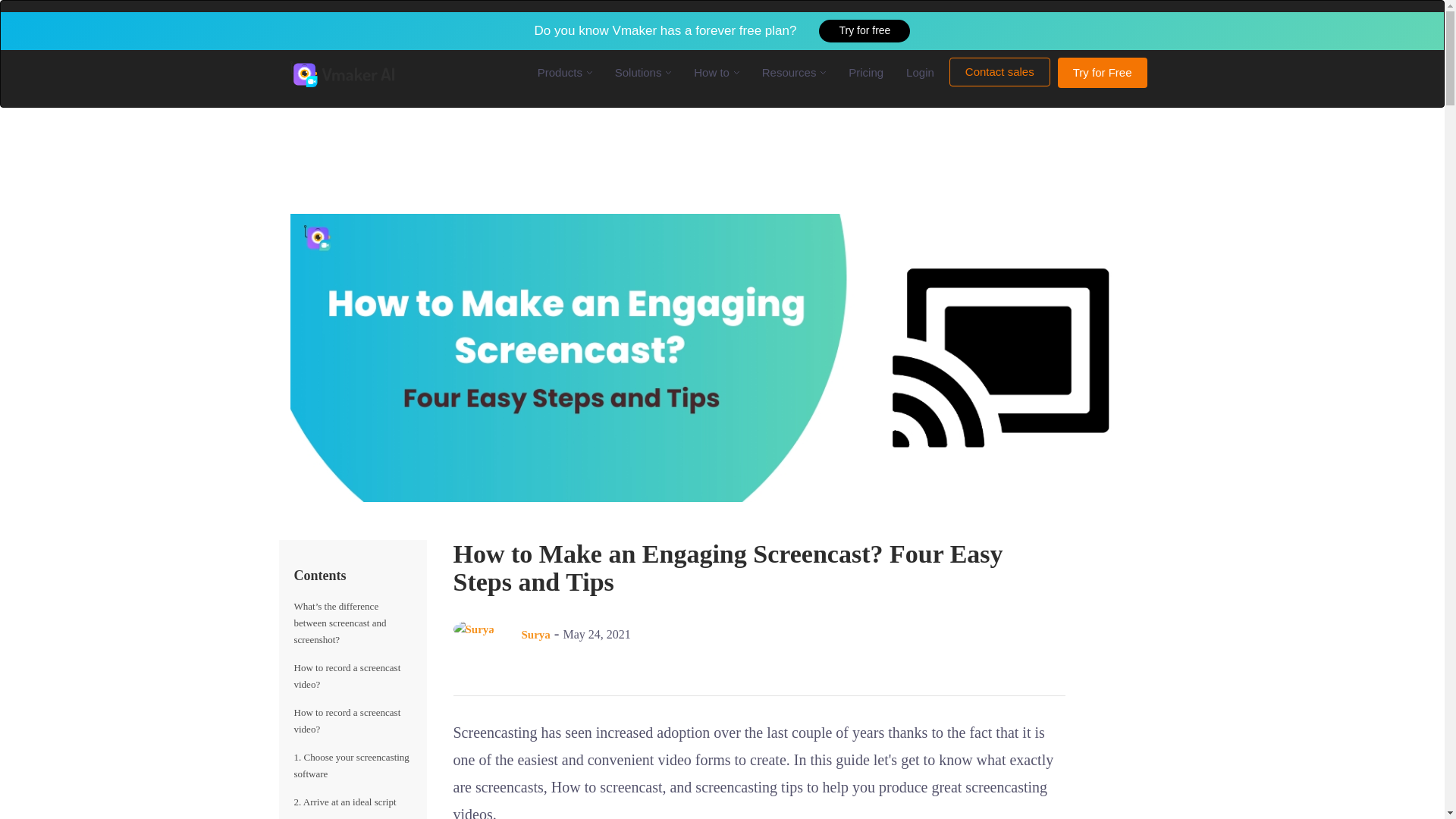 The height and width of the screenshot is (819, 1456). Describe the element at coordinates (643, 72) in the screenshot. I see `Solutions` at that location.